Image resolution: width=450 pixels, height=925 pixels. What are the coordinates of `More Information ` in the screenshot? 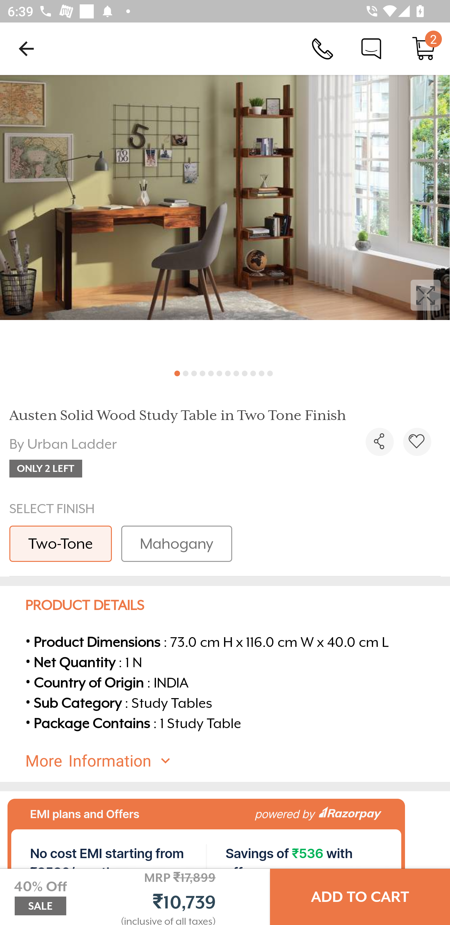 It's located at (234, 761).